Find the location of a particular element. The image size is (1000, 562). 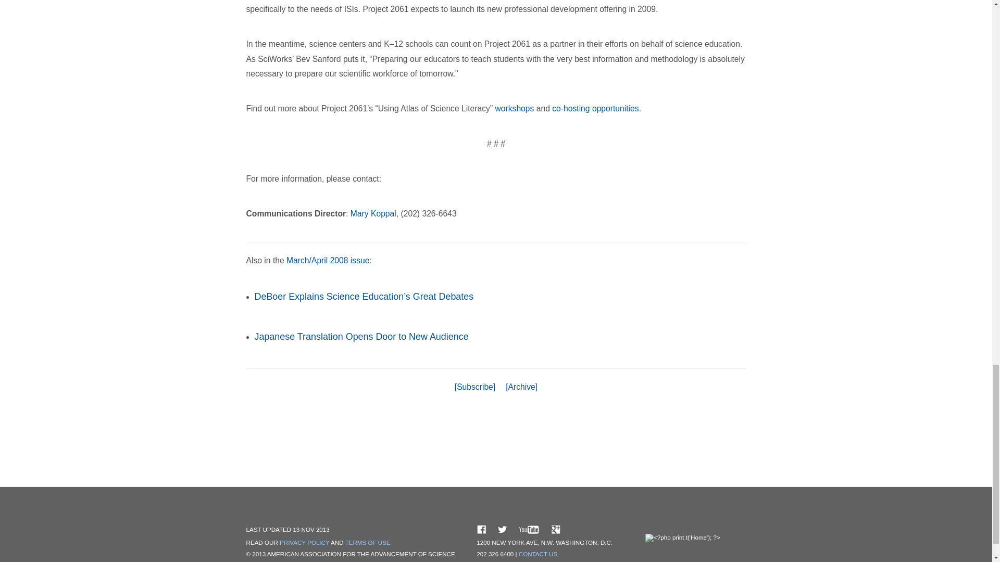

Connect with us on YouTube is located at coordinates (529, 529).